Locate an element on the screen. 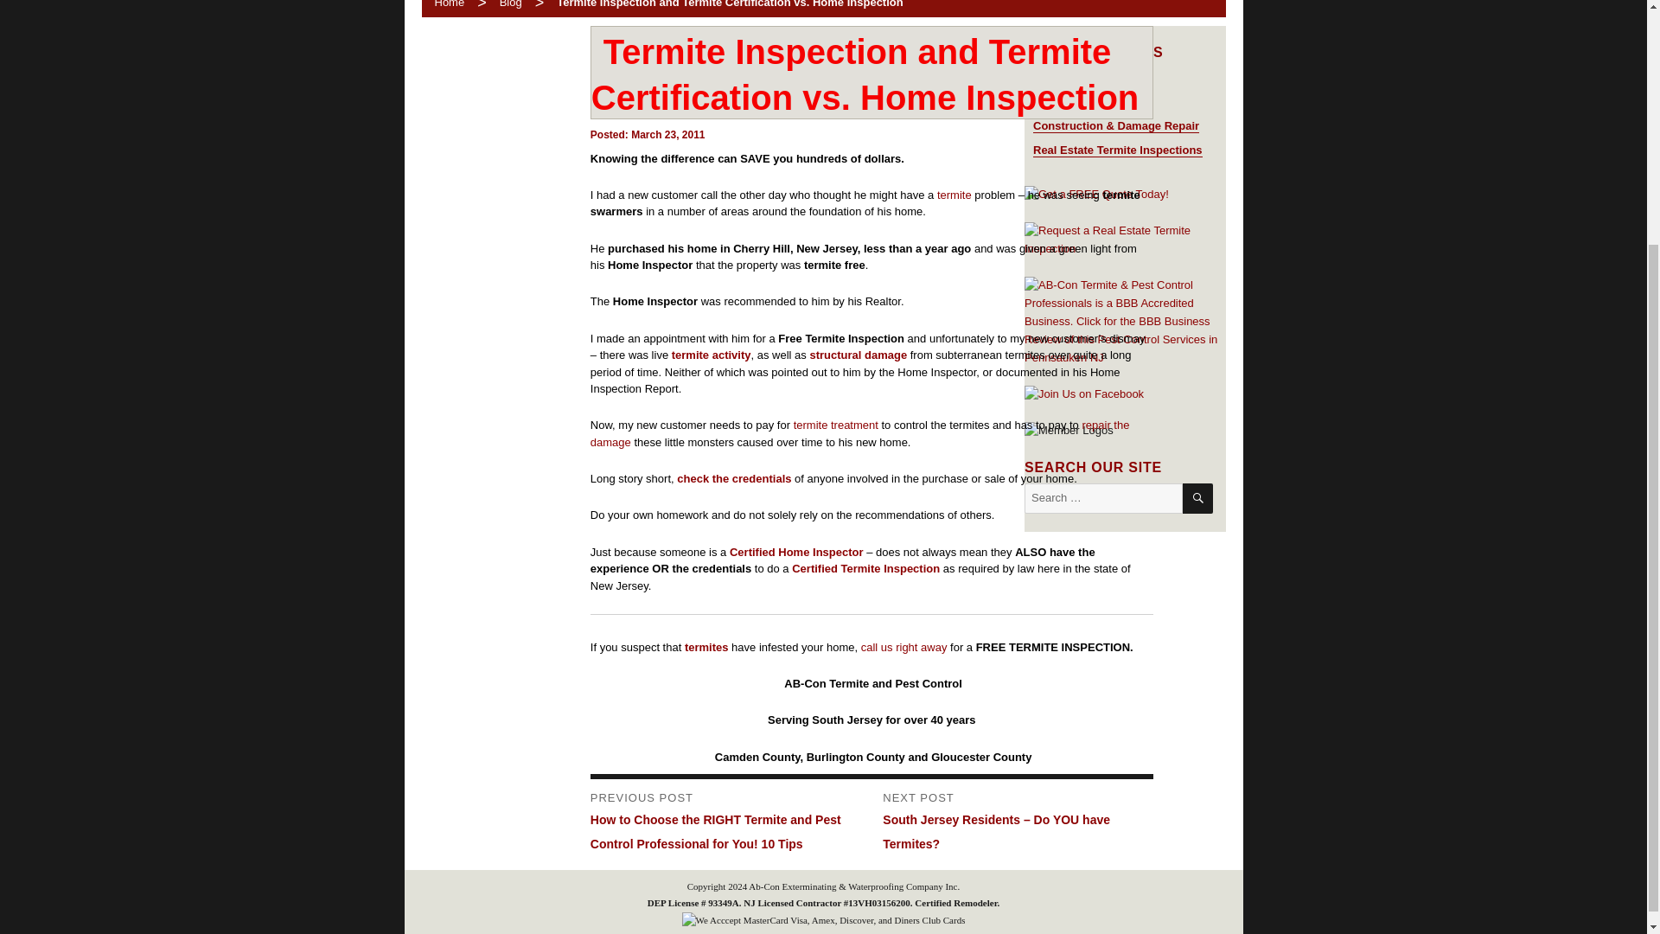 Image resolution: width=1660 pixels, height=934 pixels. termite is located at coordinates (954, 195).